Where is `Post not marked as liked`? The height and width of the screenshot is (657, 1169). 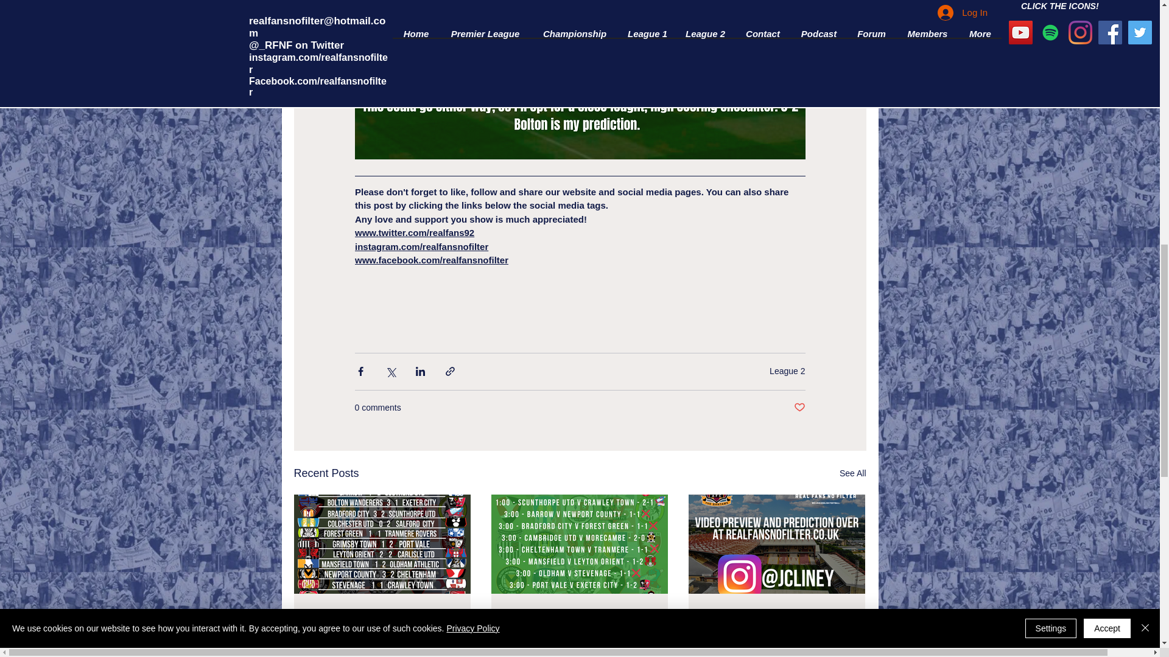 Post not marked as liked is located at coordinates (799, 408).